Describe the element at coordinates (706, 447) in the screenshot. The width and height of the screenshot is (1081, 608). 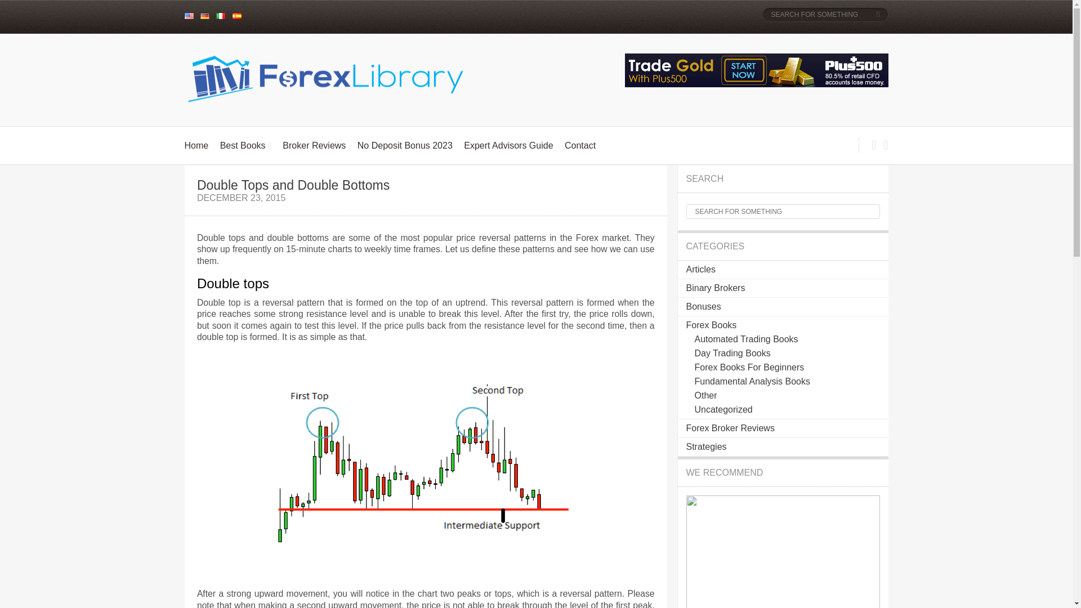
I see `Strategies` at that location.